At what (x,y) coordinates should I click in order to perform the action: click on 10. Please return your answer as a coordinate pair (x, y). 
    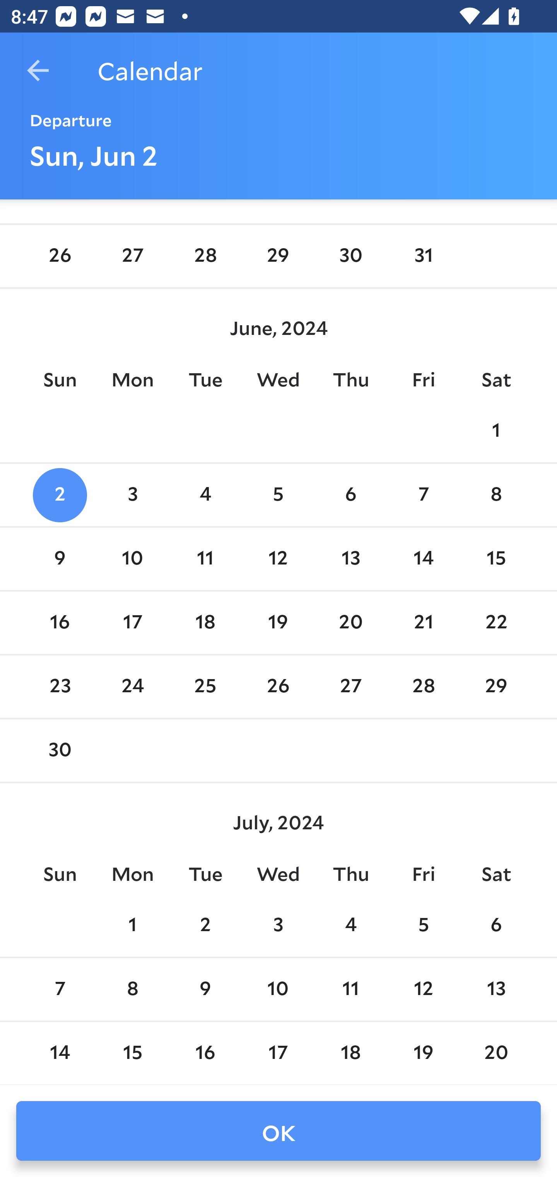
    Looking at the image, I should click on (278, 990).